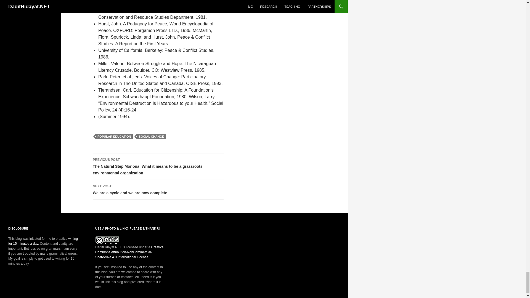 The image size is (530, 298). I want to click on POPULAR EDUCATION, so click(114, 136).